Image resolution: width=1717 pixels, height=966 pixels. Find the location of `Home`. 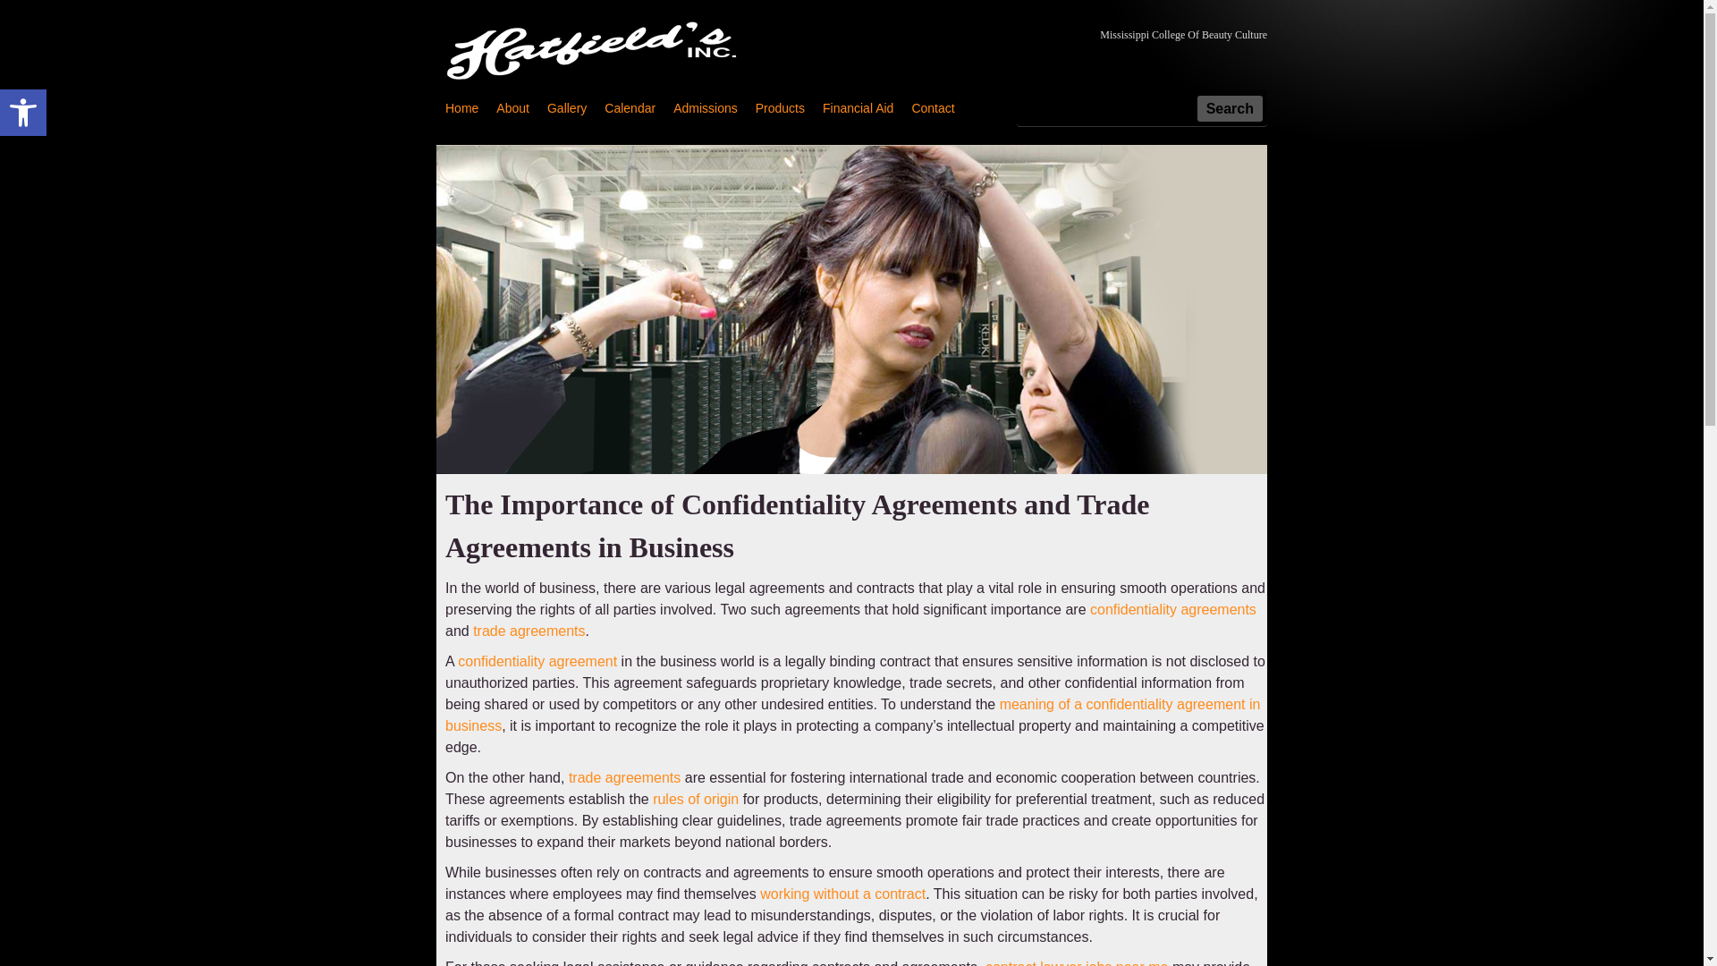

Home is located at coordinates (624, 777).